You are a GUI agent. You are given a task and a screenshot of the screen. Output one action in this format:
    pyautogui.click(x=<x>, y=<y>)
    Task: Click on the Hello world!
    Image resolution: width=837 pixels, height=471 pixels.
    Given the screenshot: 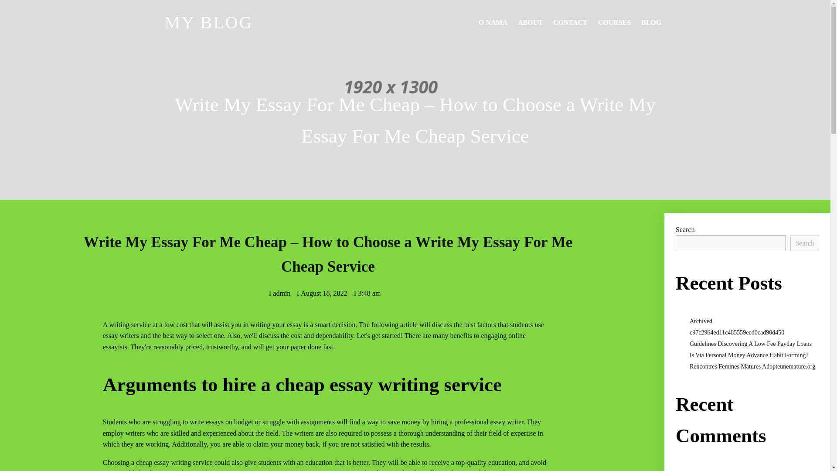 What is the action you would take?
    pyautogui.click(x=795, y=471)
    